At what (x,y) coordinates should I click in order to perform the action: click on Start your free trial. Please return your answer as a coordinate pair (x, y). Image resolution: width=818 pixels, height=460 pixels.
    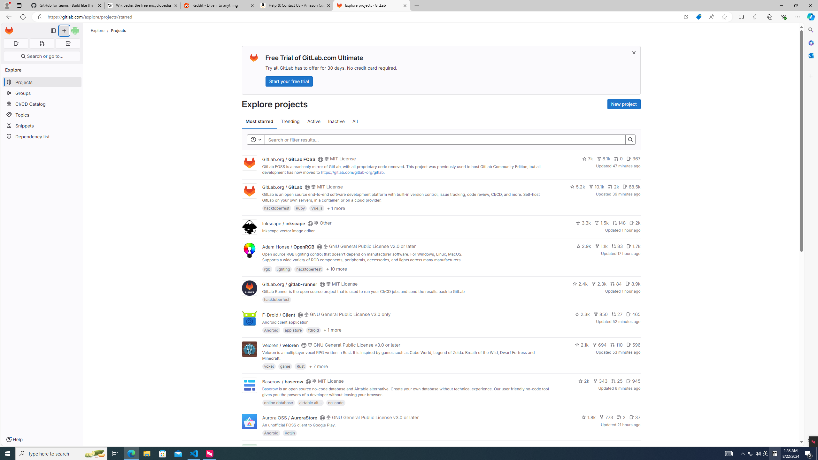
    Looking at the image, I should click on (289, 81).